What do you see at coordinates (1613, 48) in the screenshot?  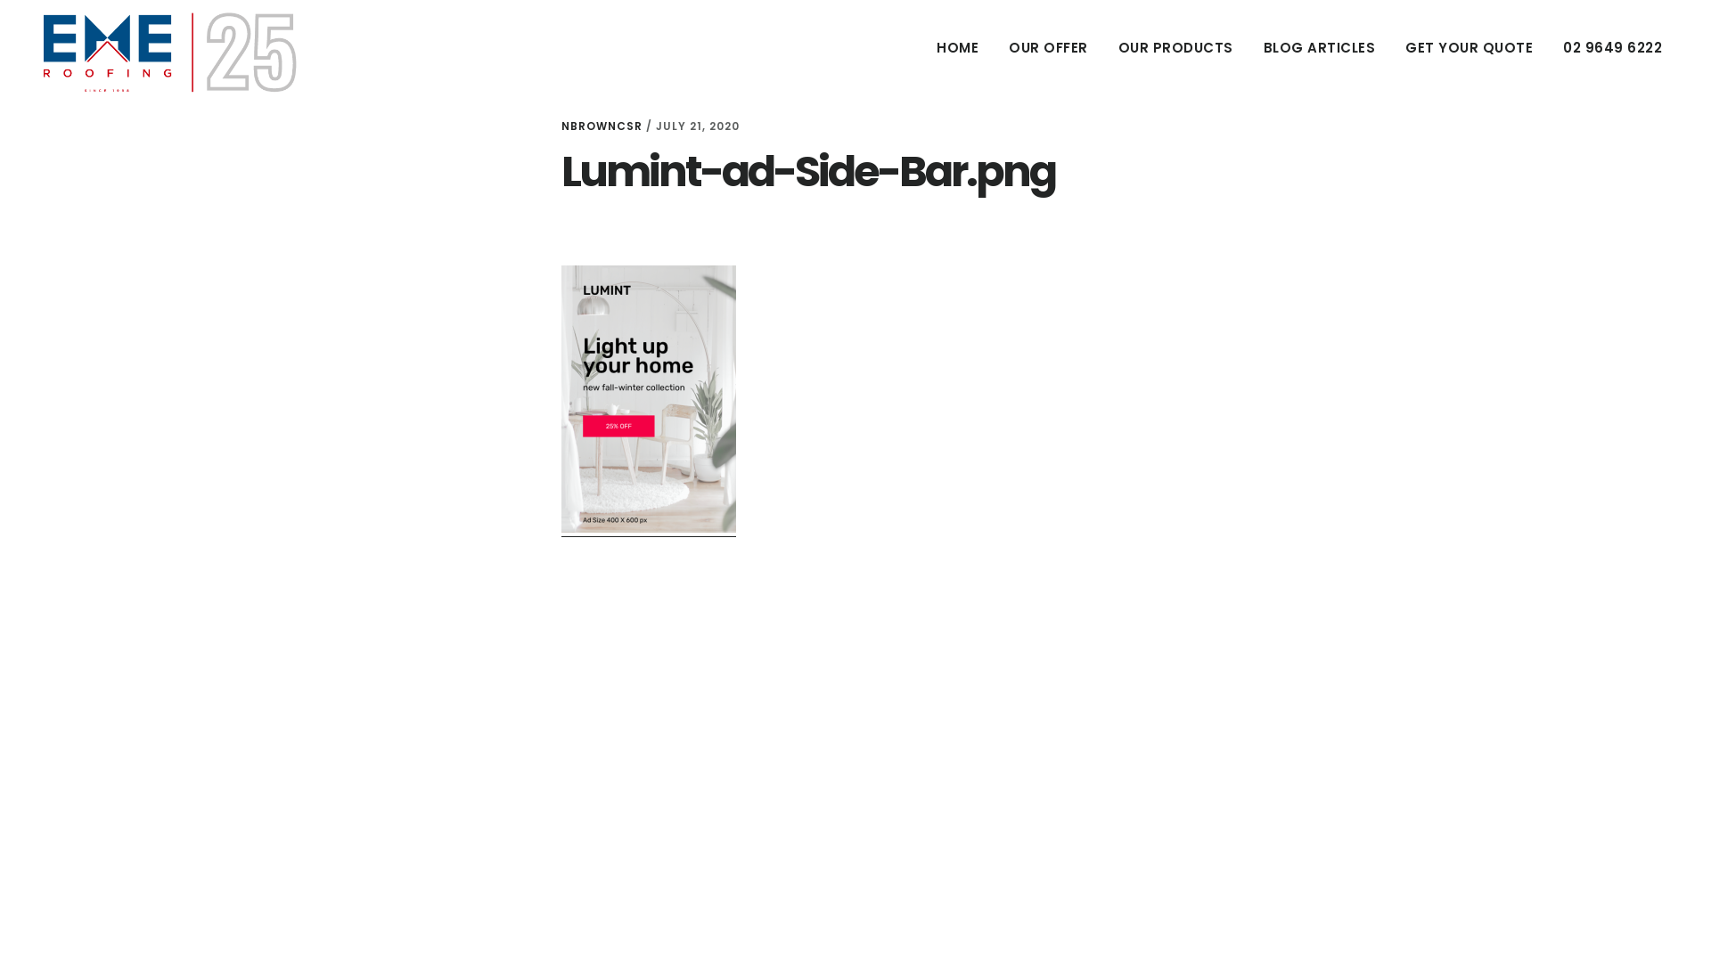 I see `02 9649 6222` at bounding box center [1613, 48].